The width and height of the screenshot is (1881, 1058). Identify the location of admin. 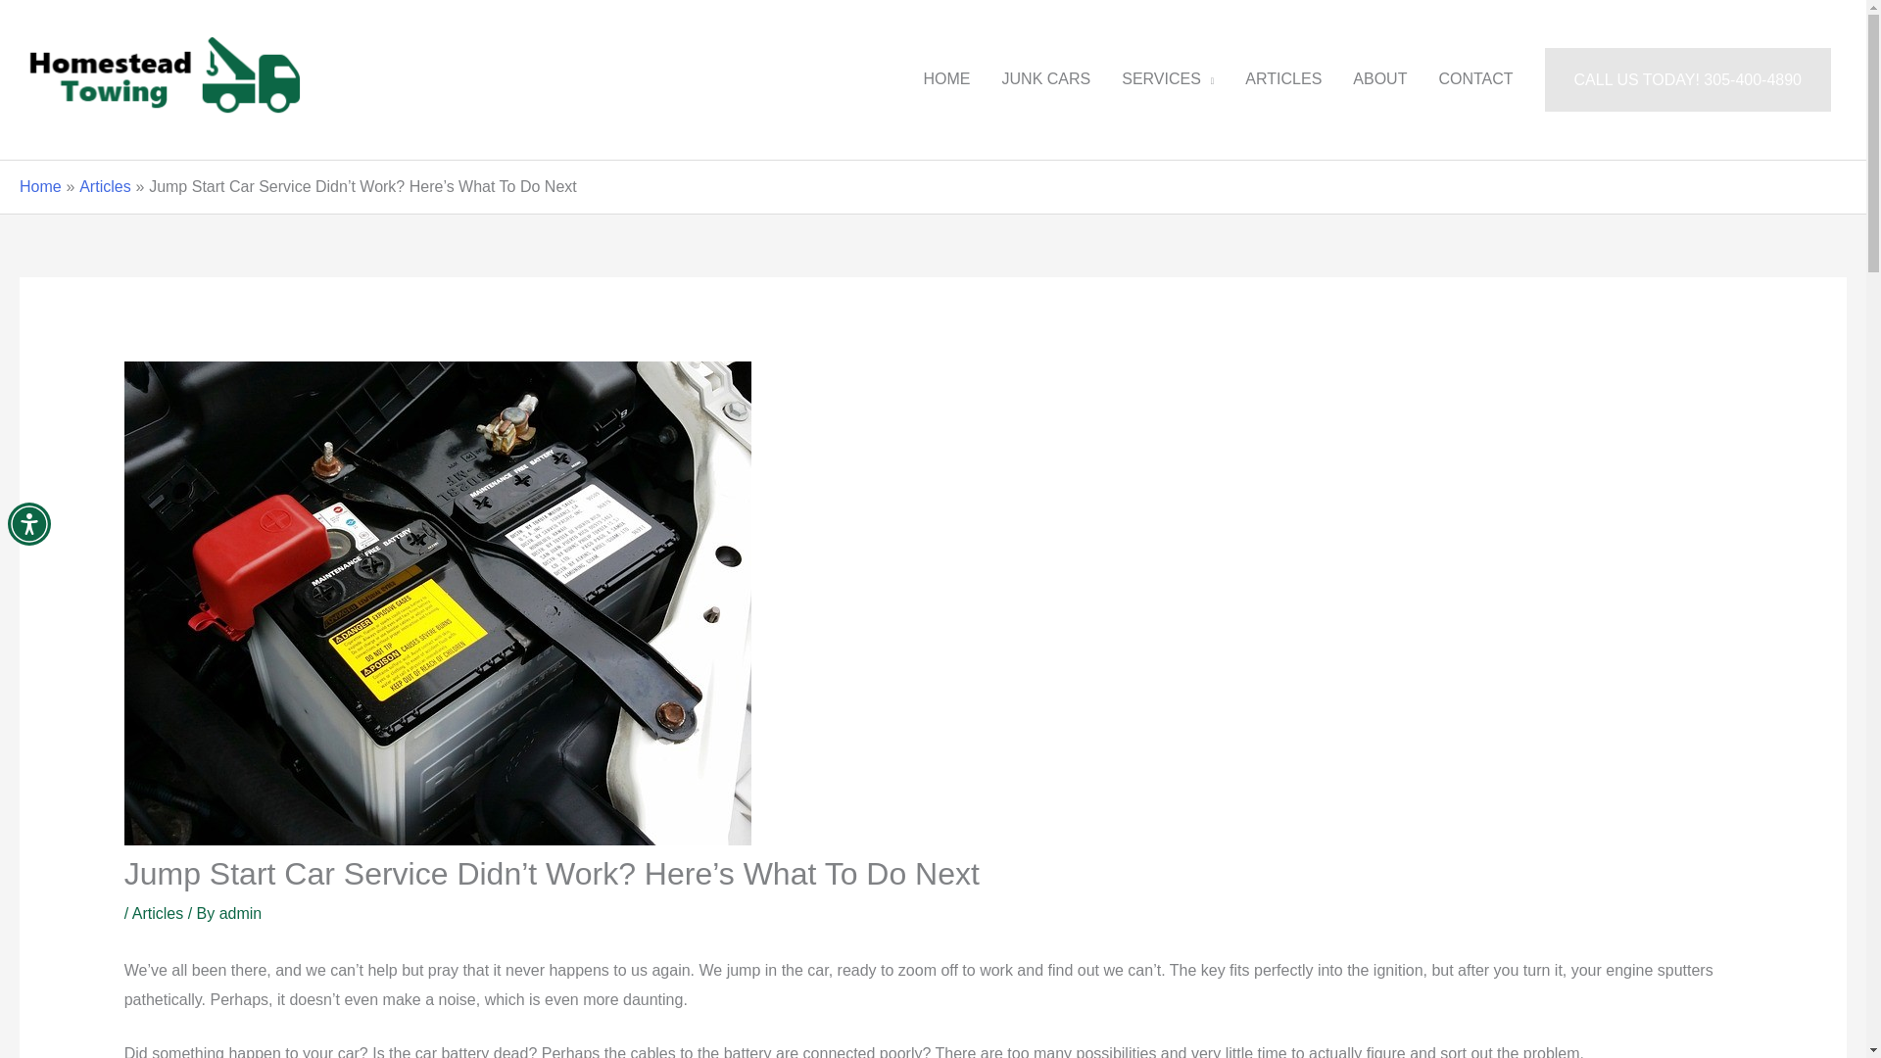
(241, 913).